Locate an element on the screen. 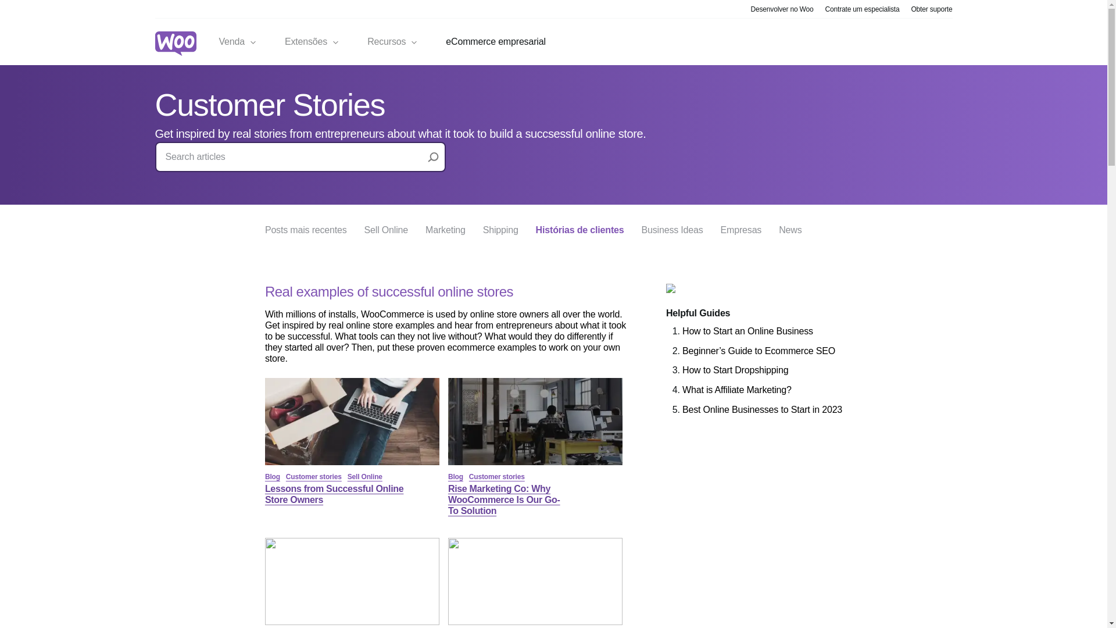  Customer Stories is located at coordinates (270, 105).